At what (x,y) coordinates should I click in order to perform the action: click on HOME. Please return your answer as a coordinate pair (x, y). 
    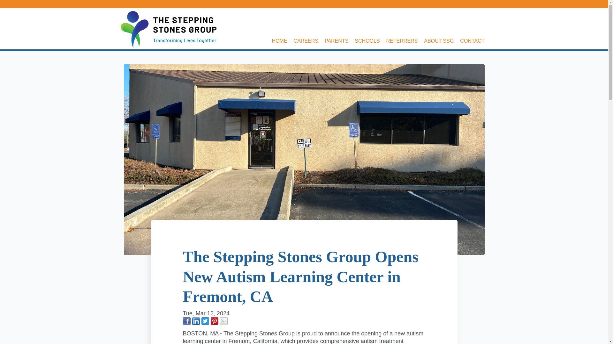
    Looking at the image, I should click on (283, 41).